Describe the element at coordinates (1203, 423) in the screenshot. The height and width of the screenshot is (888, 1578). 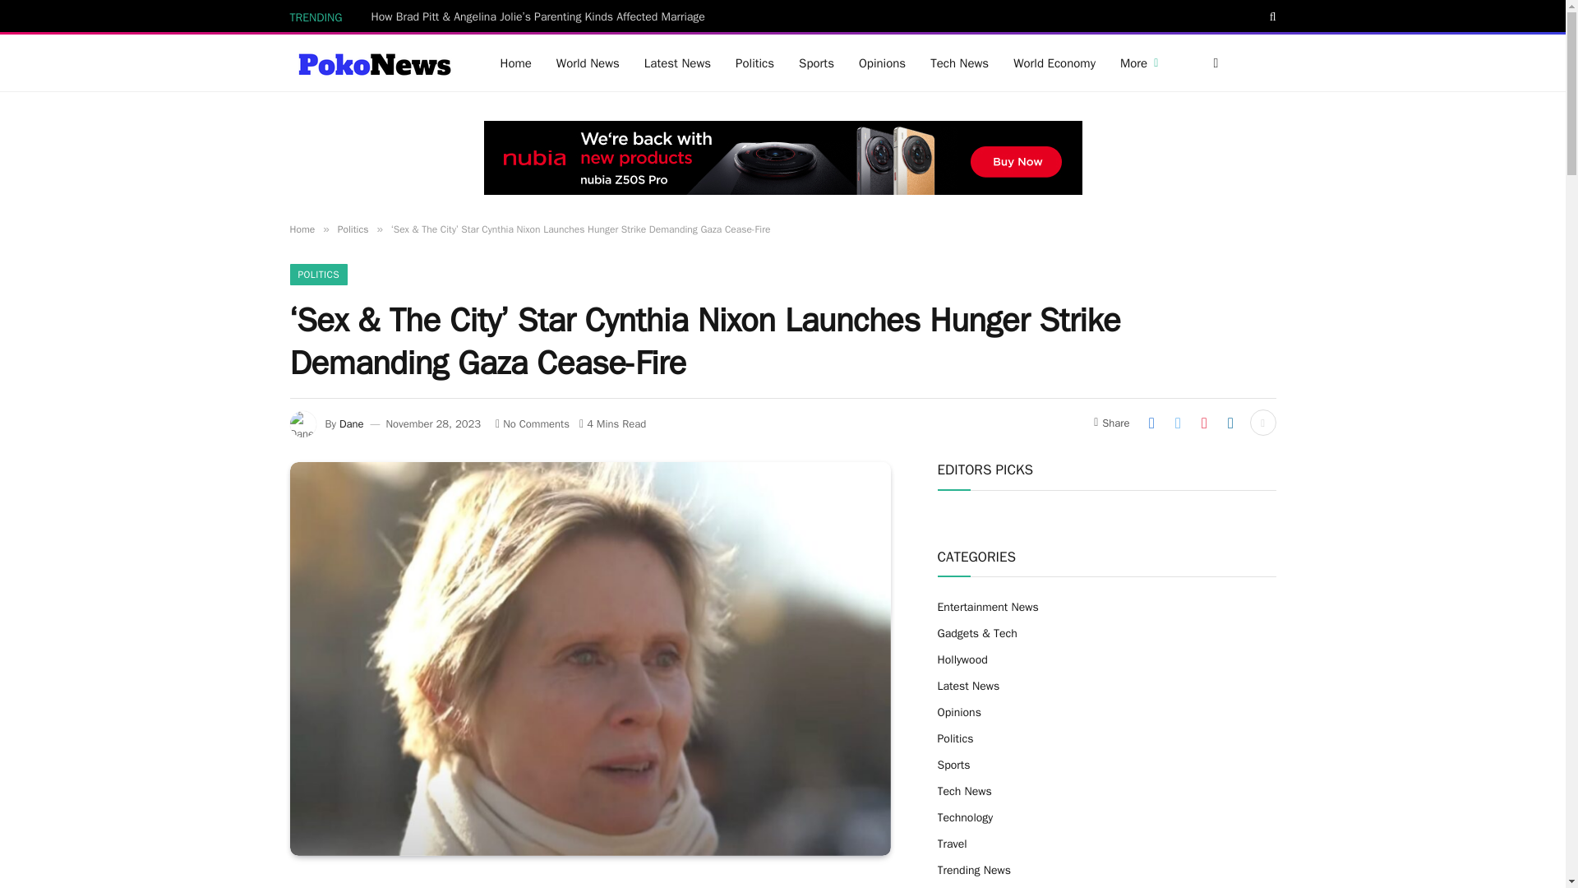
I see `Share on Pinterest` at that location.